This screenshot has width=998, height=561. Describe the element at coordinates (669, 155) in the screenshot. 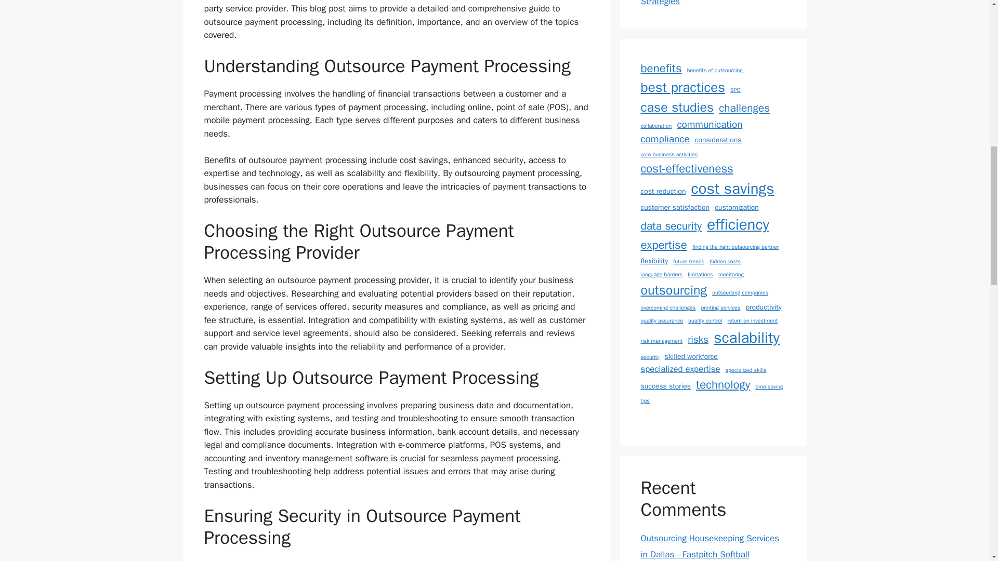

I see `core business activities` at that location.